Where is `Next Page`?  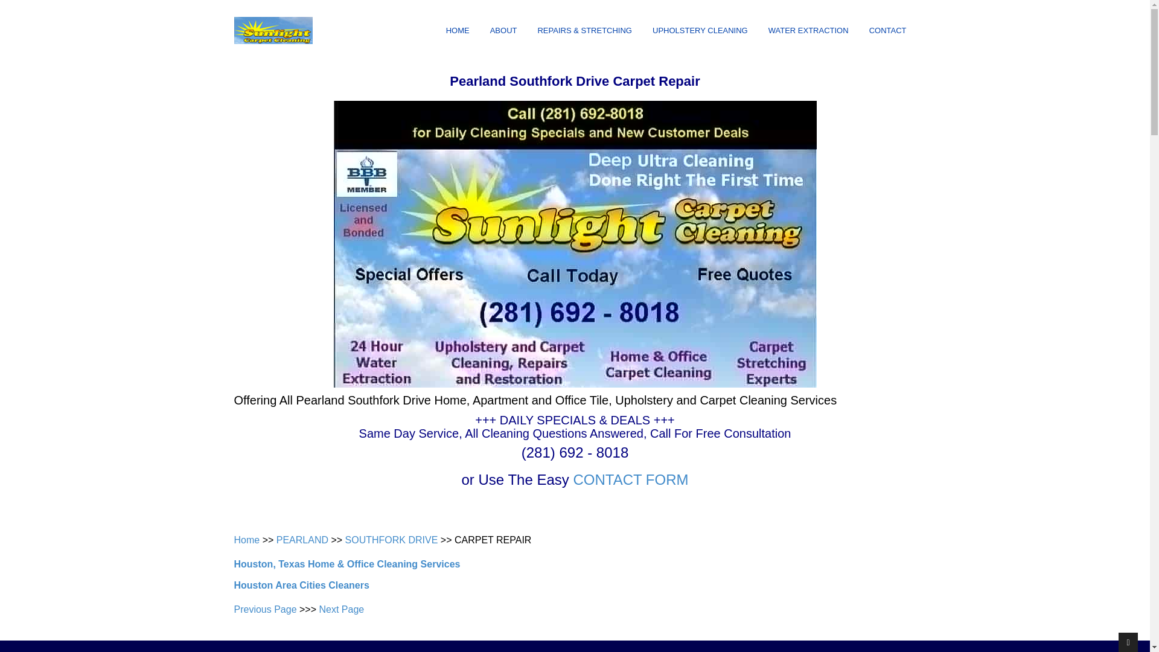 Next Page is located at coordinates (341, 610).